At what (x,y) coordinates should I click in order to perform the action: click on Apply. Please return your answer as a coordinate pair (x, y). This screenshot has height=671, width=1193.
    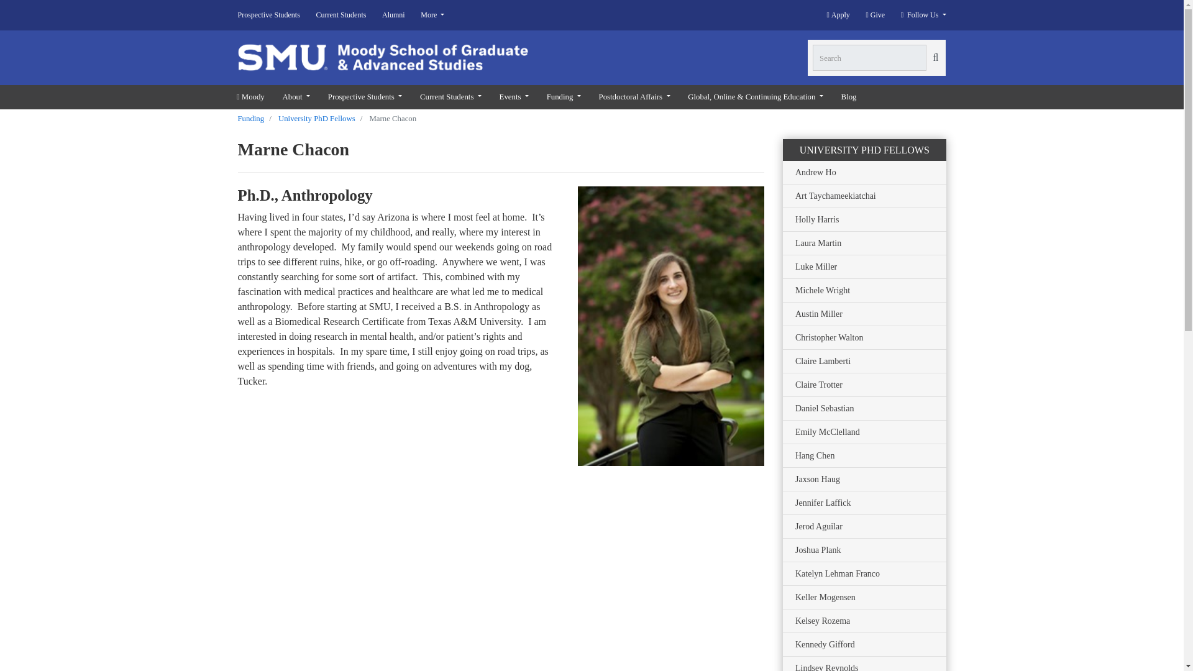
    Looking at the image, I should click on (432, 15).